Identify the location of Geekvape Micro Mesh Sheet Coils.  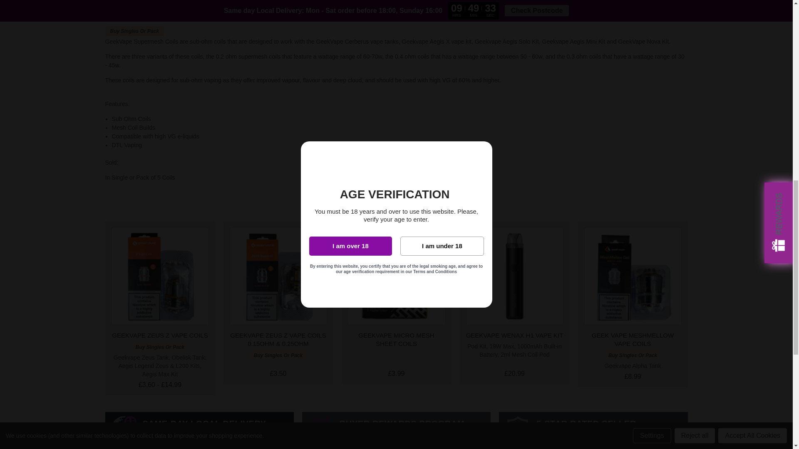
(396, 276).